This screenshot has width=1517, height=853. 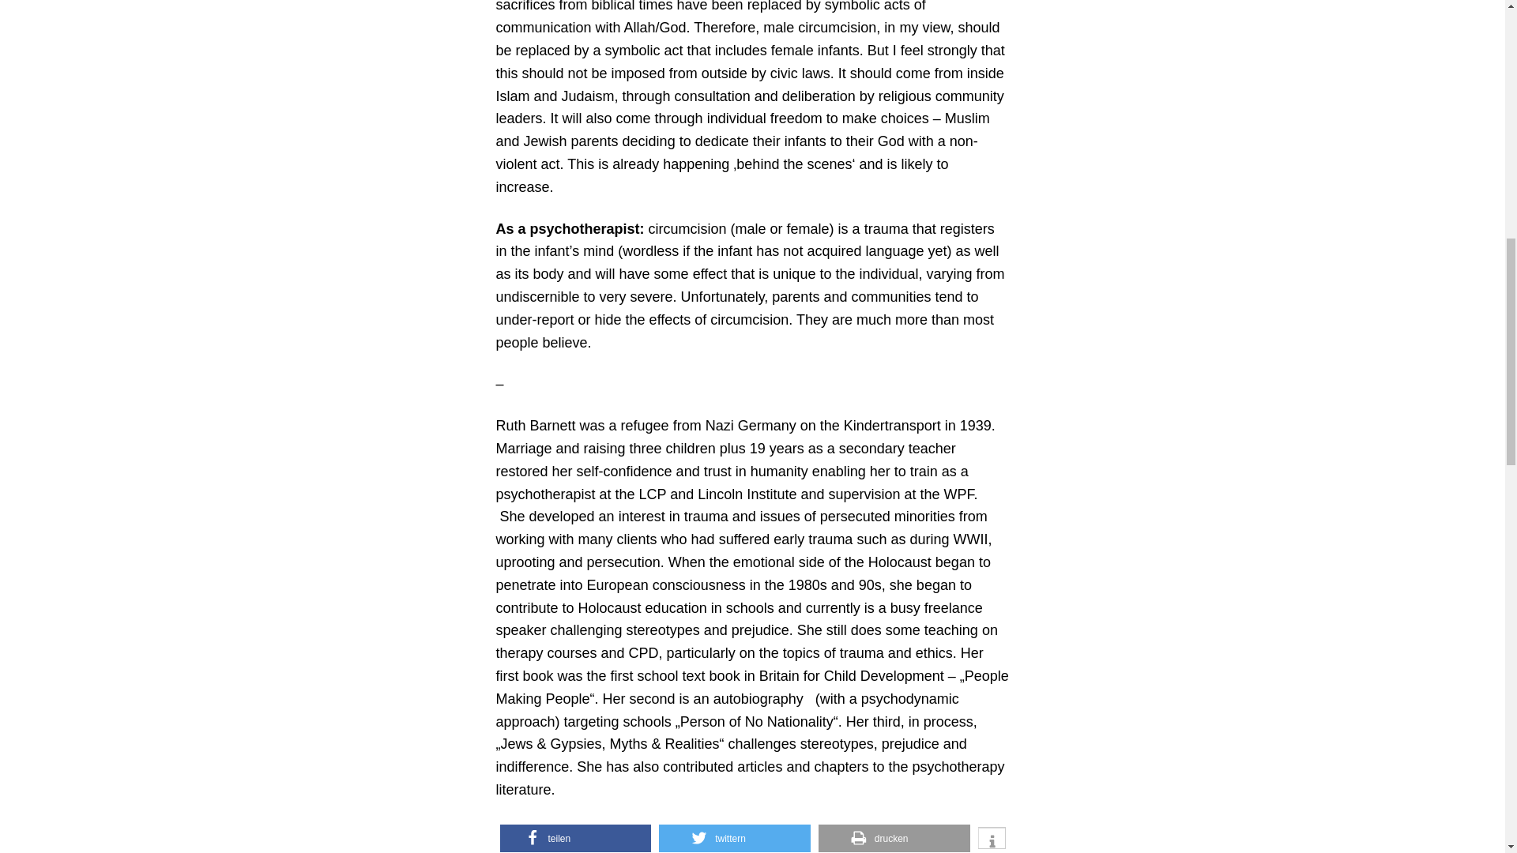 What do you see at coordinates (894, 838) in the screenshot?
I see `drucken` at bounding box center [894, 838].